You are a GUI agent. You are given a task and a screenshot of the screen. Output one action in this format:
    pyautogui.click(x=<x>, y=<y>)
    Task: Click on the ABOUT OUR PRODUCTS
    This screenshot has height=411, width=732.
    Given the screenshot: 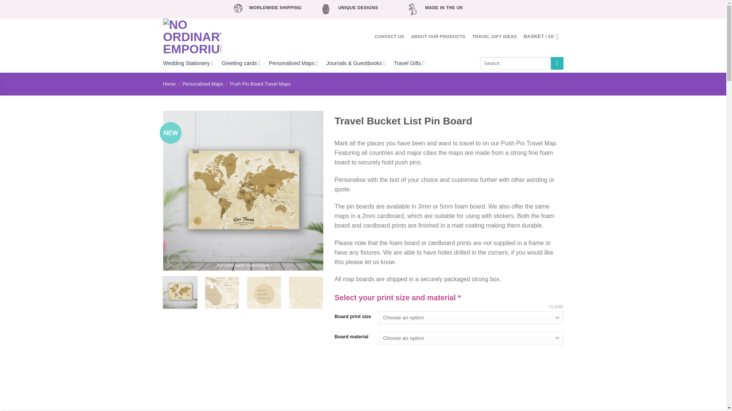 What is the action you would take?
    pyautogui.click(x=438, y=37)
    